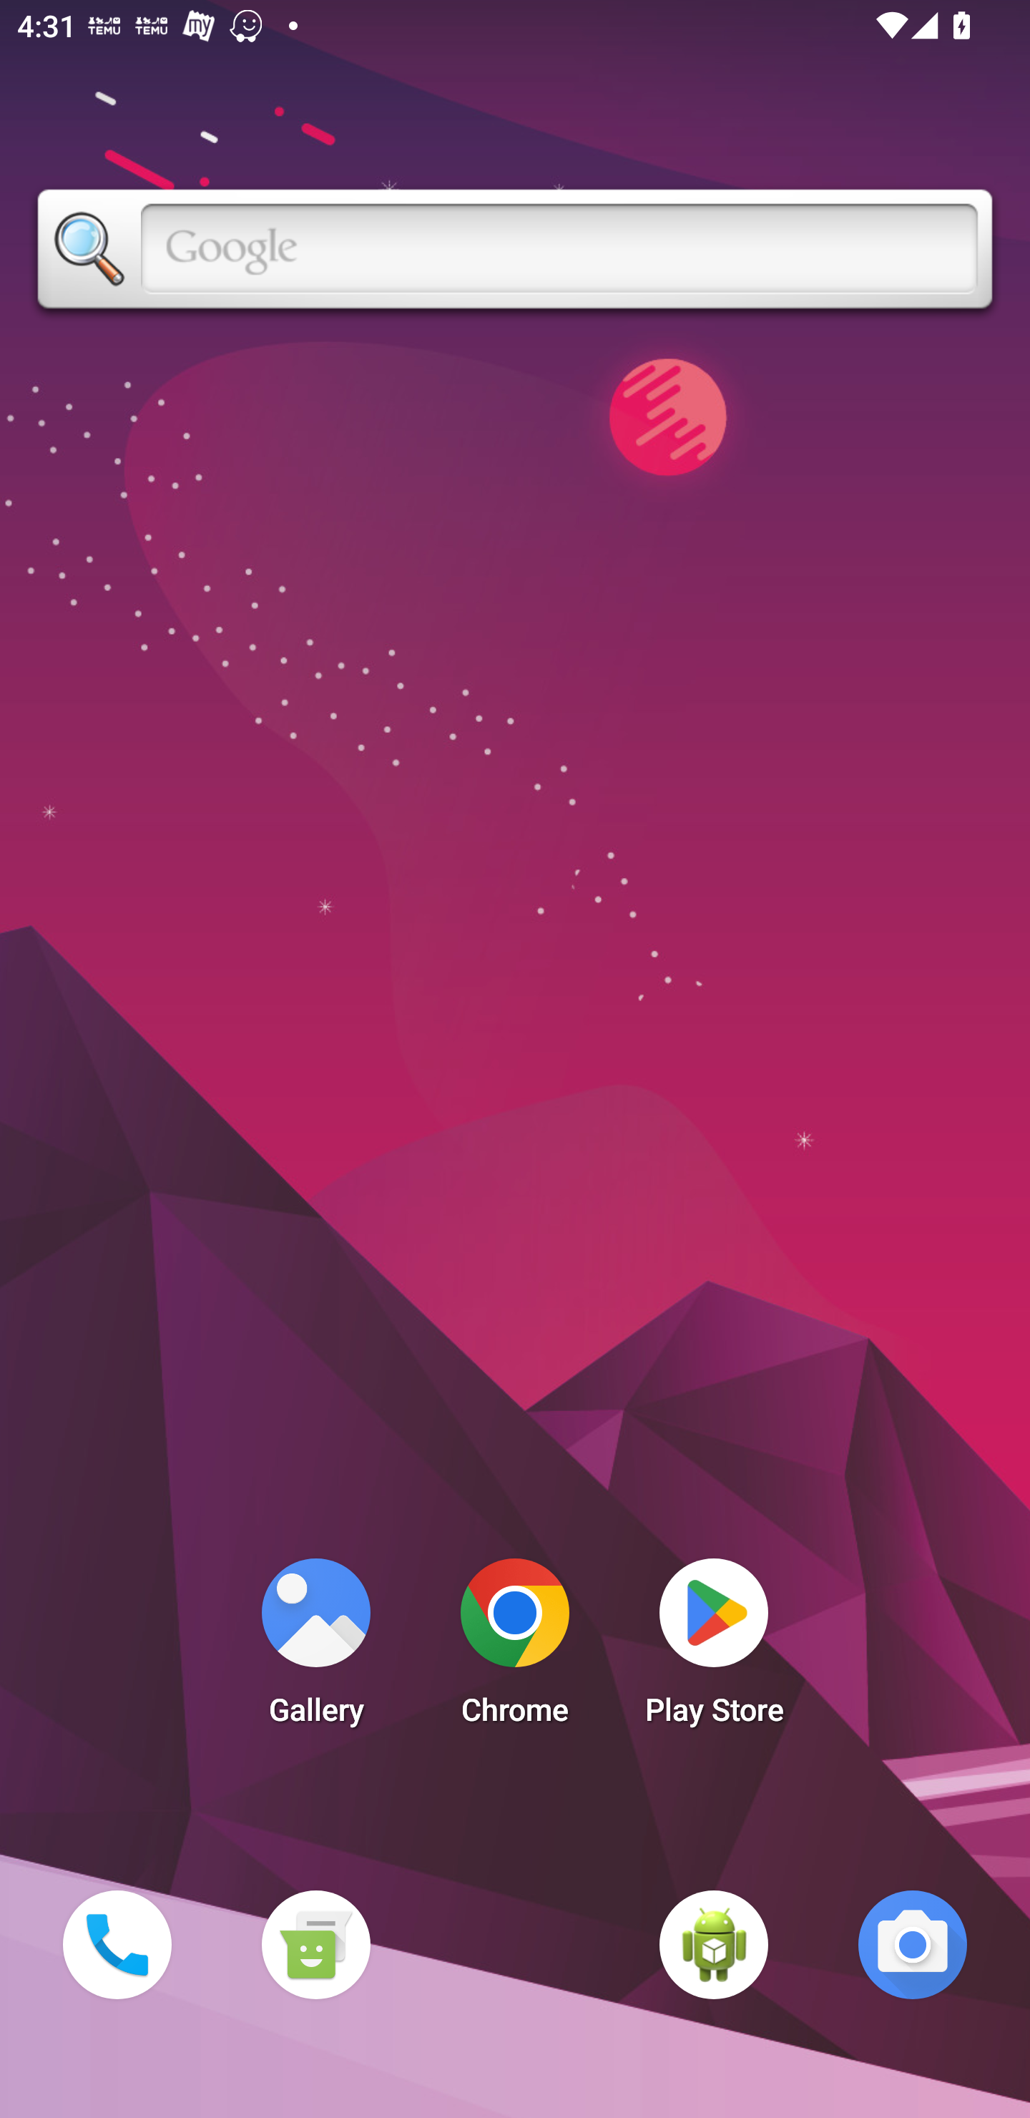 Image resolution: width=1030 pixels, height=2118 pixels. What do you see at coordinates (315, 1944) in the screenshot?
I see `Messaging` at bounding box center [315, 1944].